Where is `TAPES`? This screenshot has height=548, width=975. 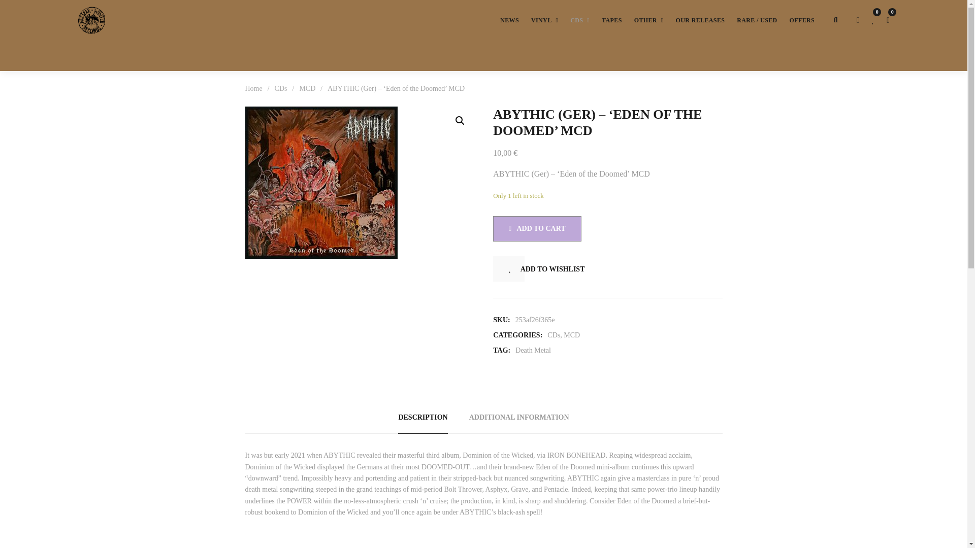
TAPES is located at coordinates (611, 20).